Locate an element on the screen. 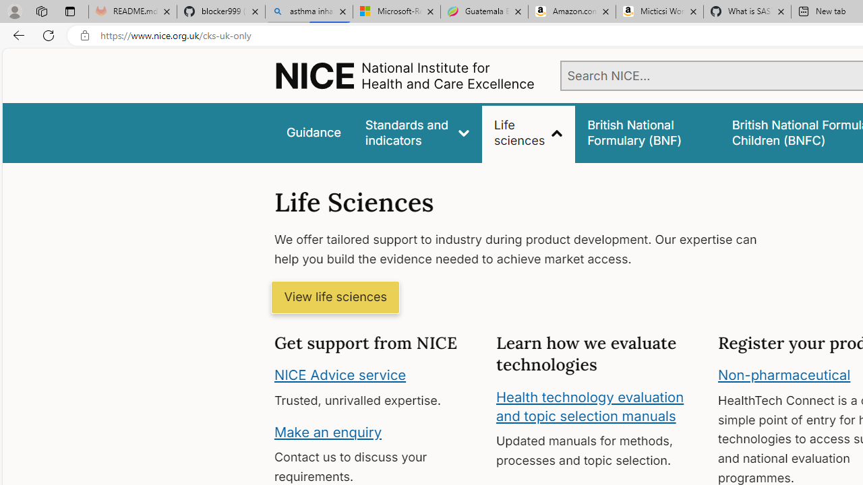  Make an enquiry is located at coordinates (328, 431).